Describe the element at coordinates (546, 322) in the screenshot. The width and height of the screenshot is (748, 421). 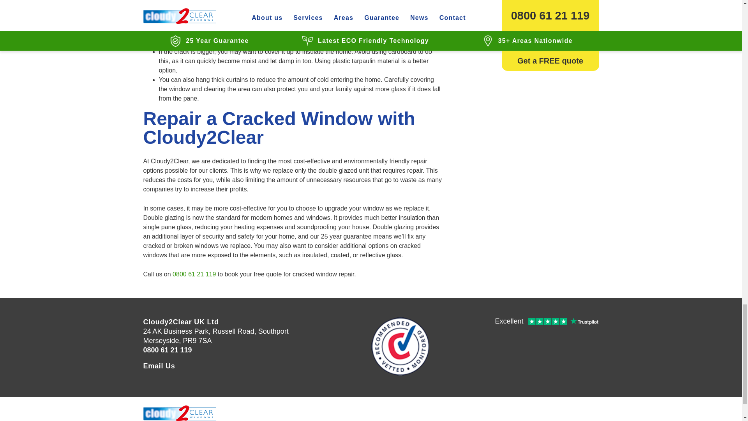
I see `Customer reviews powered by Trustpilot` at that location.